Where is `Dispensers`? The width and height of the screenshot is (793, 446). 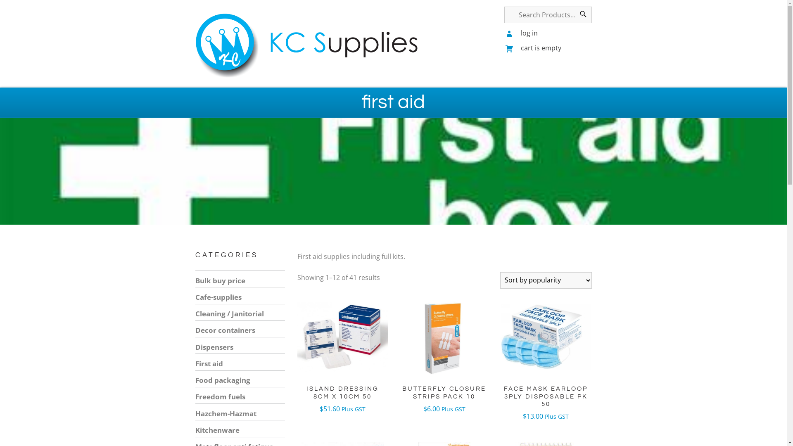
Dispensers is located at coordinates (214, 347).